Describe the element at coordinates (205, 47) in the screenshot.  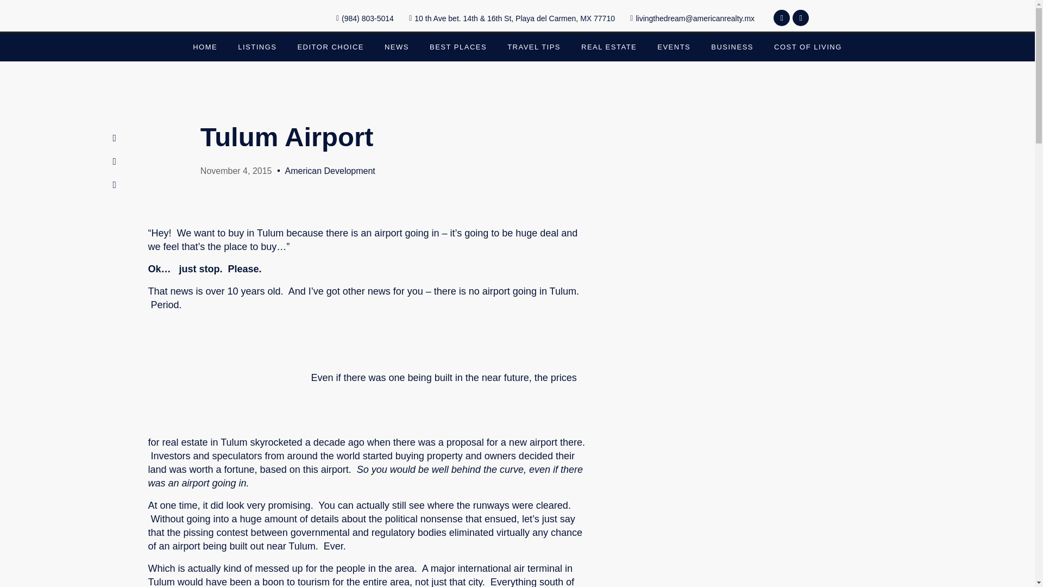
I see `HOME` at that location.